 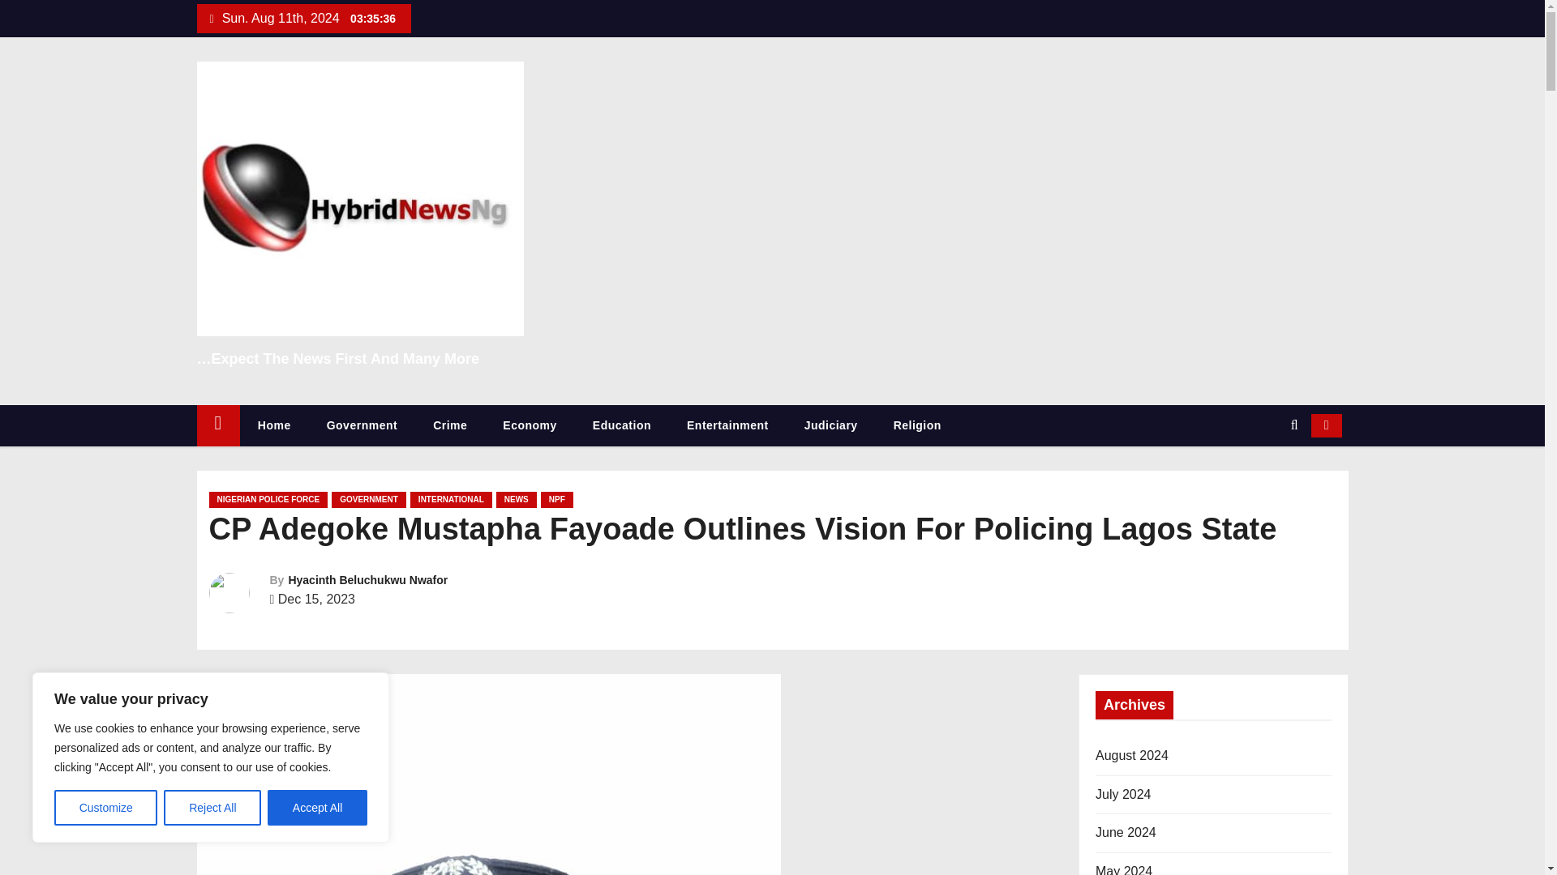 I want to click on Judiciary, so click(x=830, y=425).